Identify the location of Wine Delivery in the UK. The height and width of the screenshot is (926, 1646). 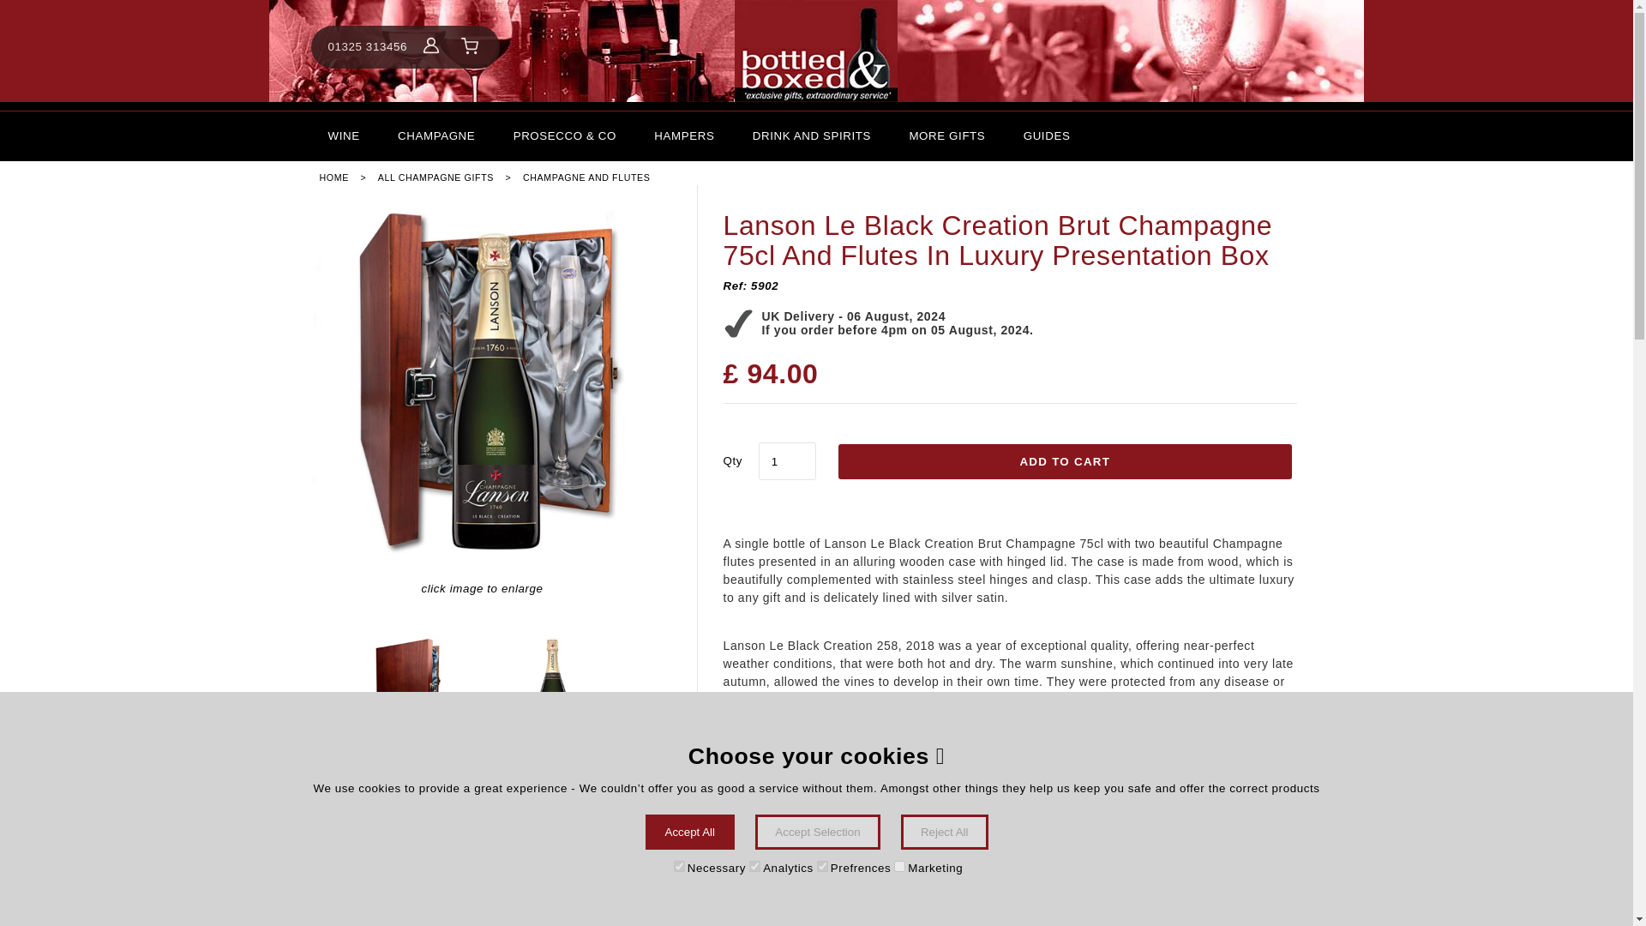
(343, 135).